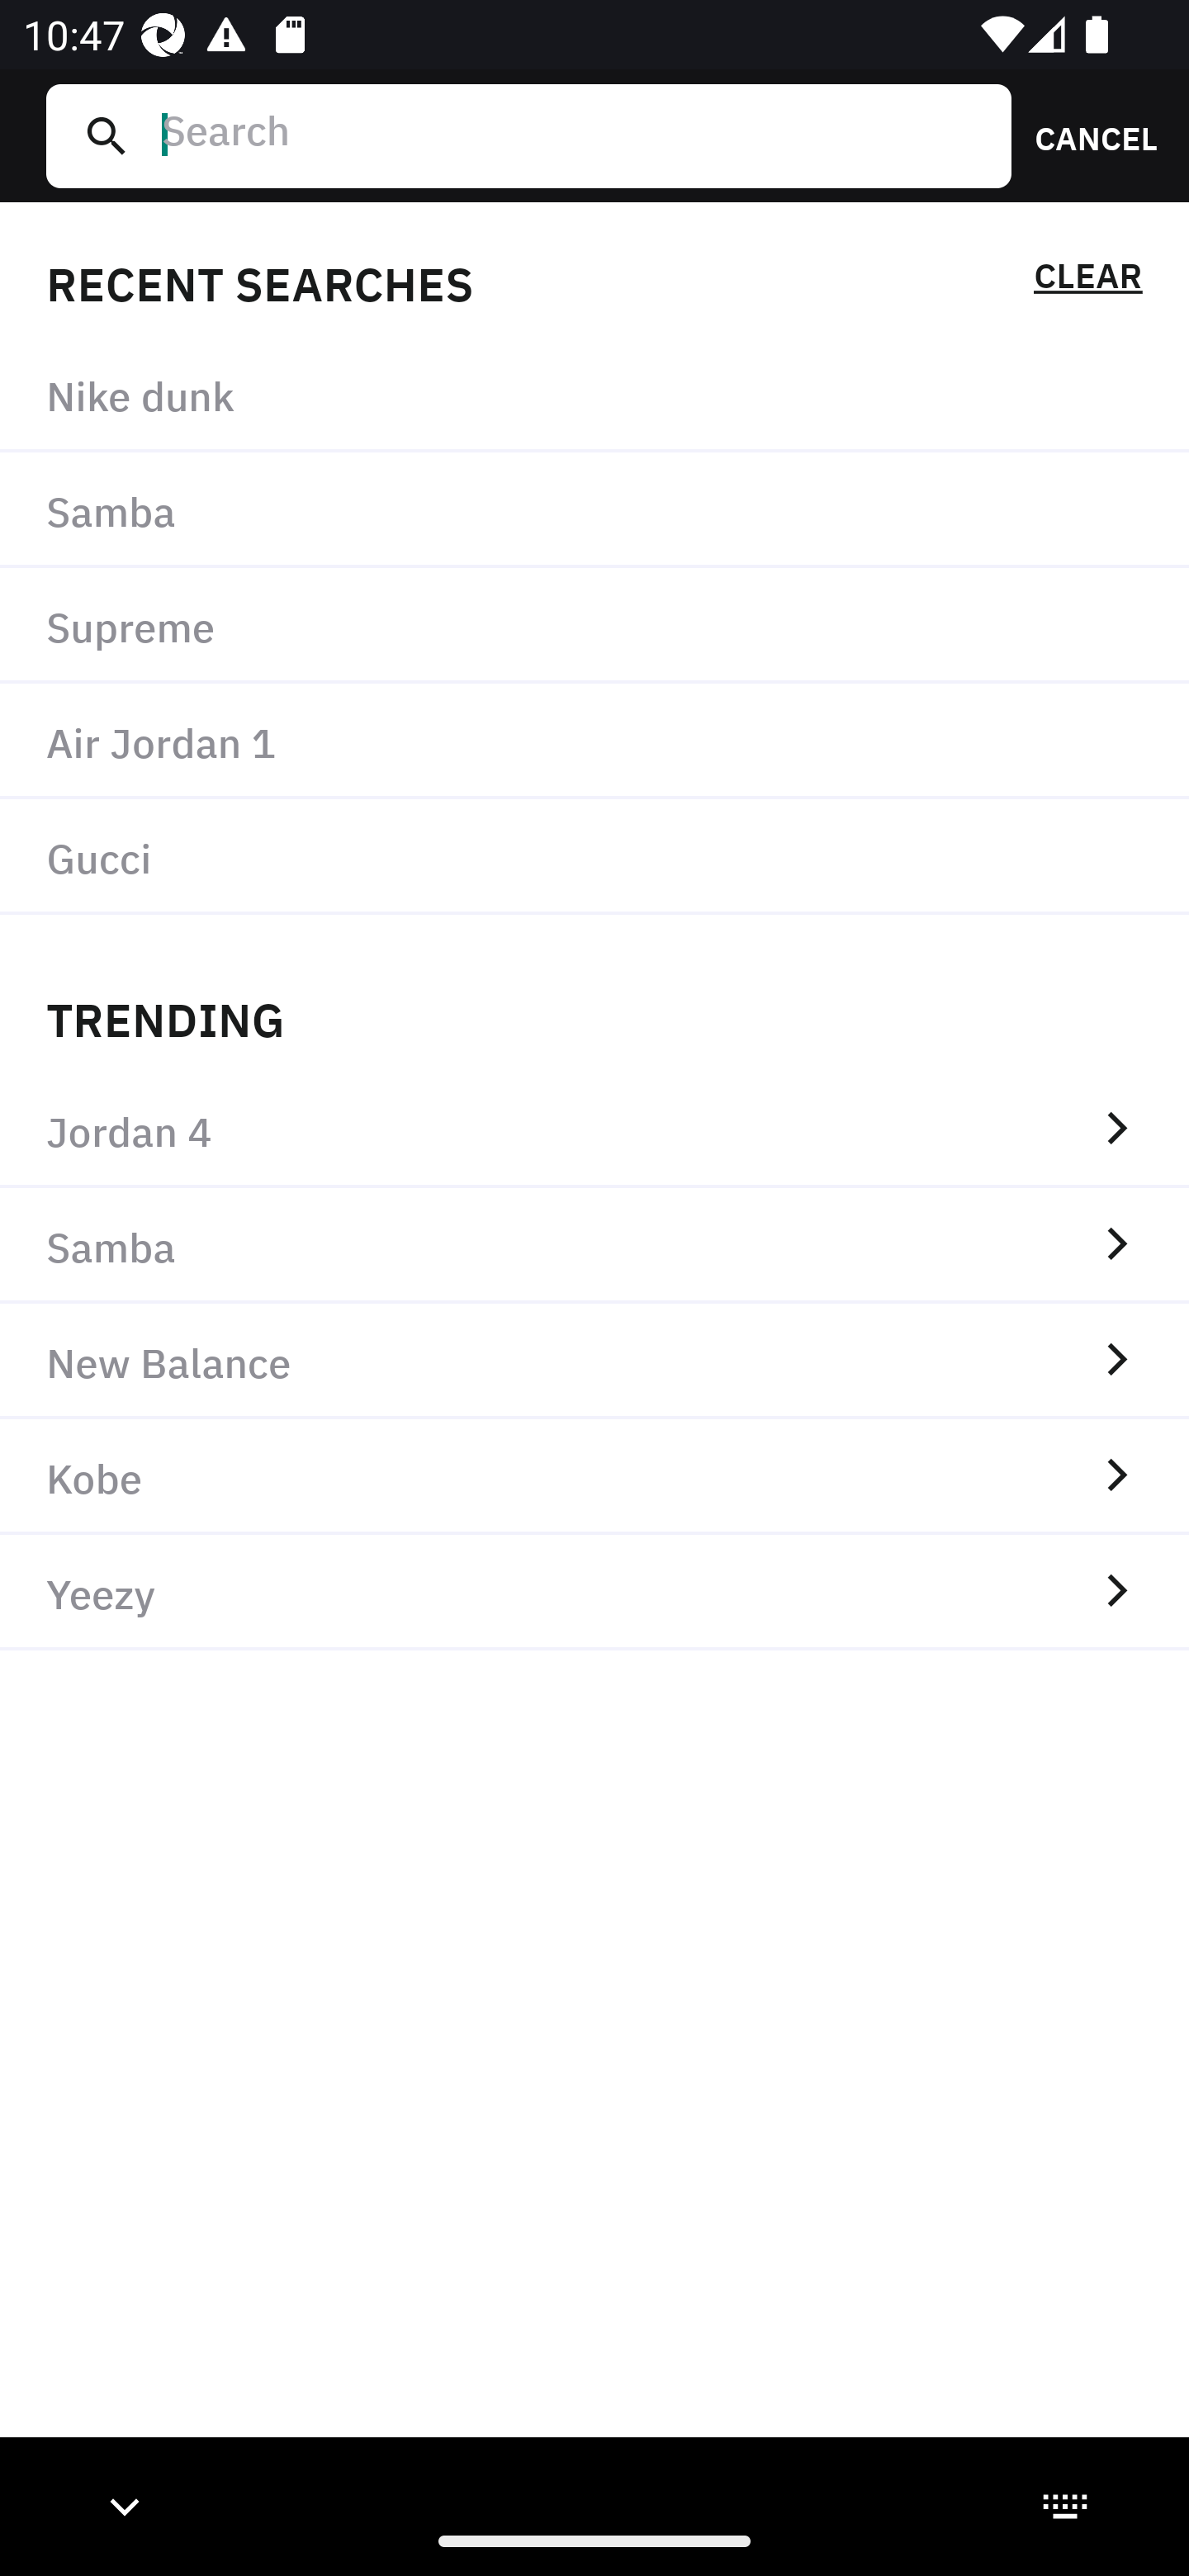  I want to click on Supreme, so click(594, 626).